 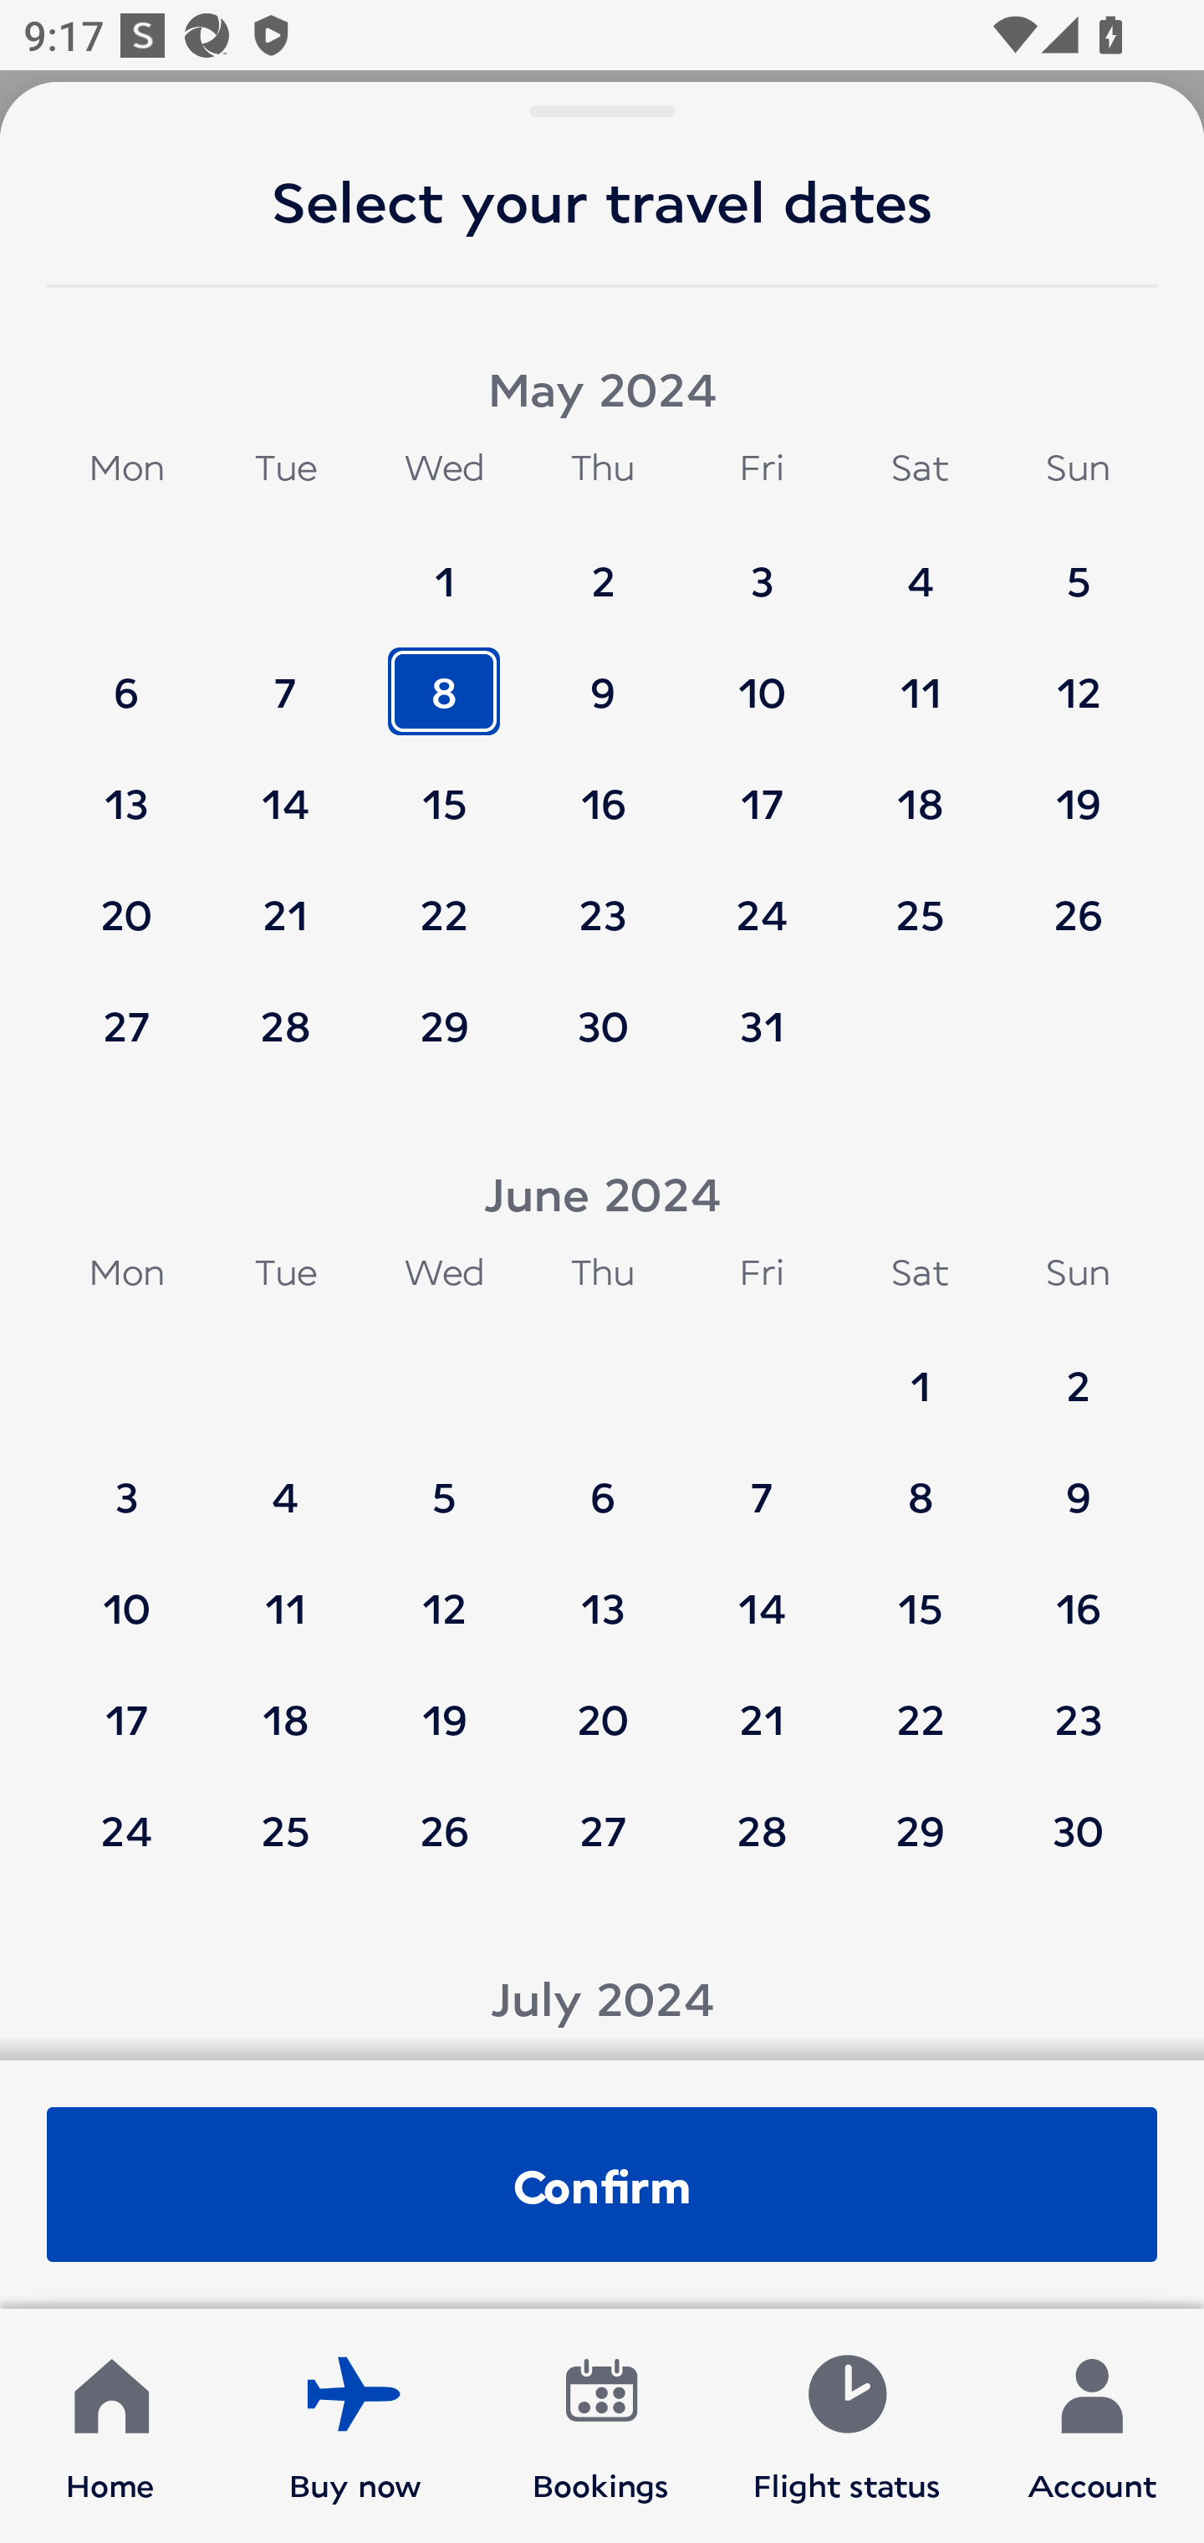 What do you see at coordinates (444, 900) in the screenshot?
I see `22` at bounding box center [444, 900].